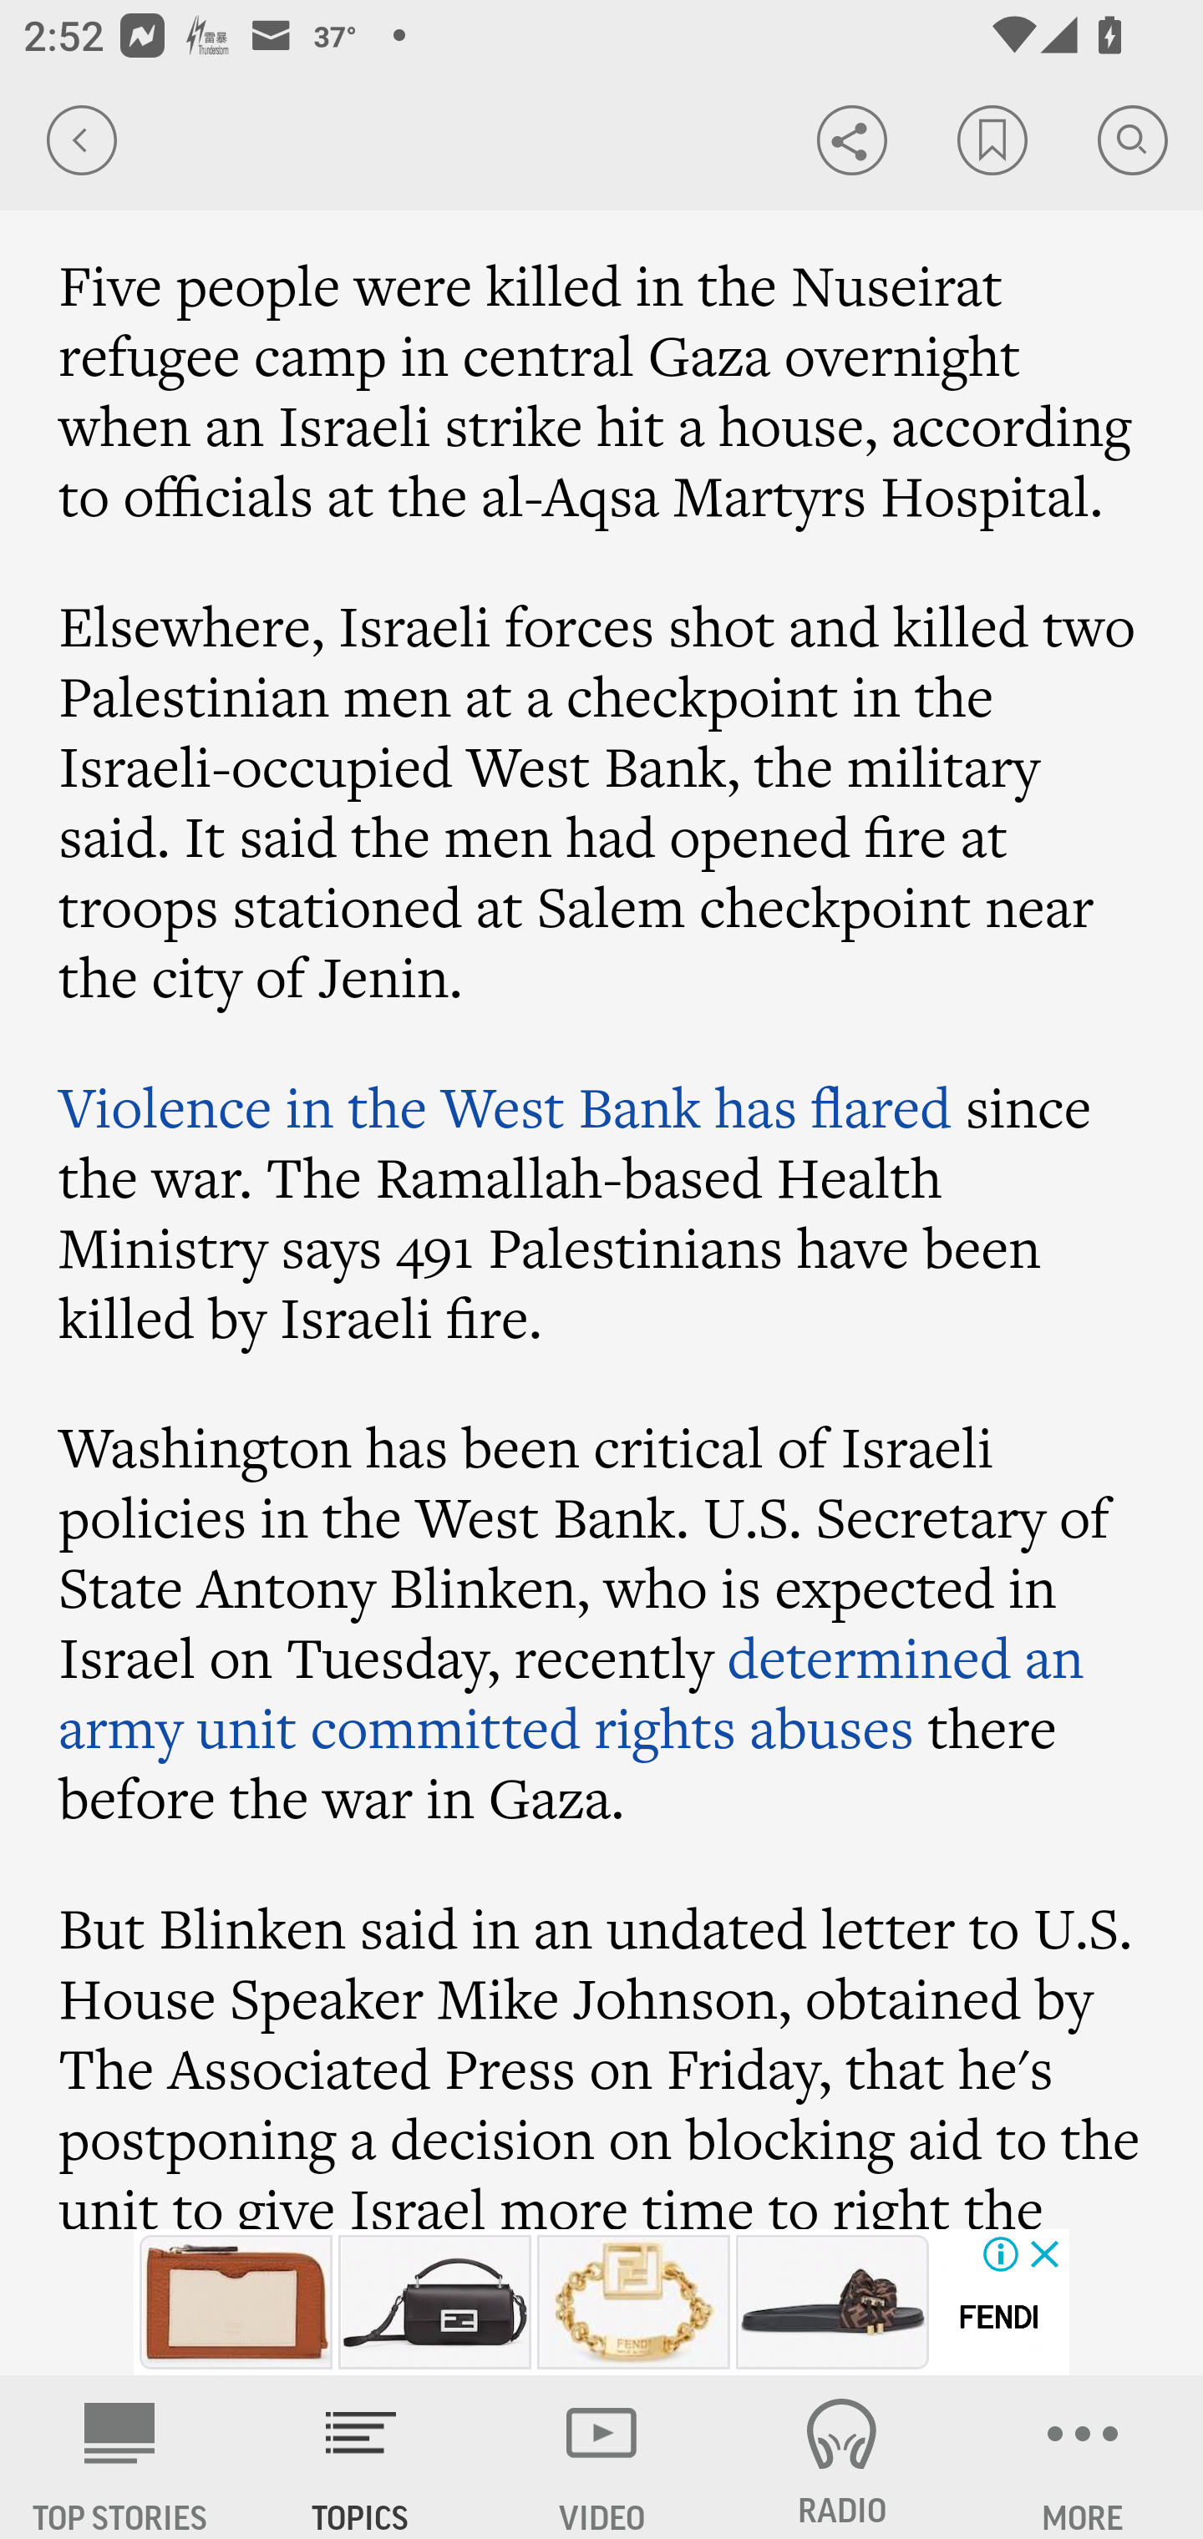  Describe the element at coordinates (120, 2457) in the screenshot. I see `AP News TOP STORIES` at that location.